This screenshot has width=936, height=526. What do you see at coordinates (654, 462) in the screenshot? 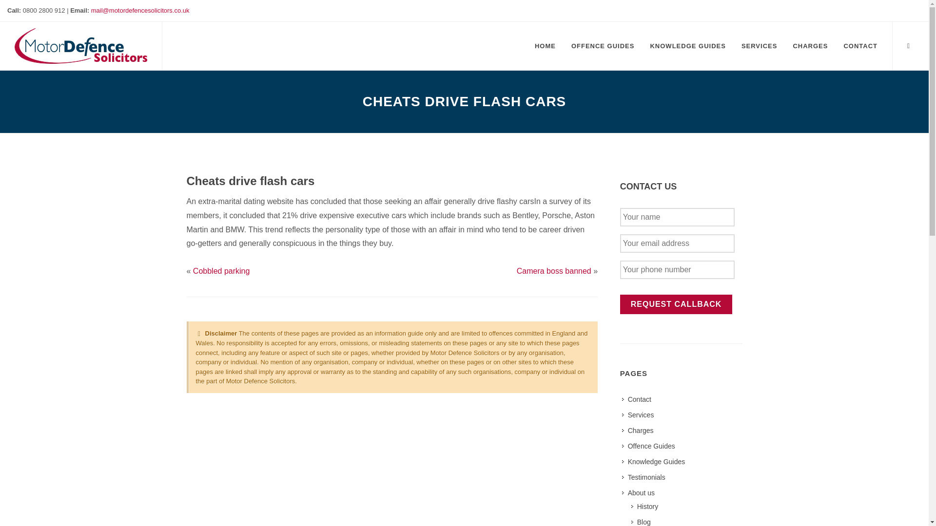
I see `Knowledge Guides` at bounding box center [654, 462].